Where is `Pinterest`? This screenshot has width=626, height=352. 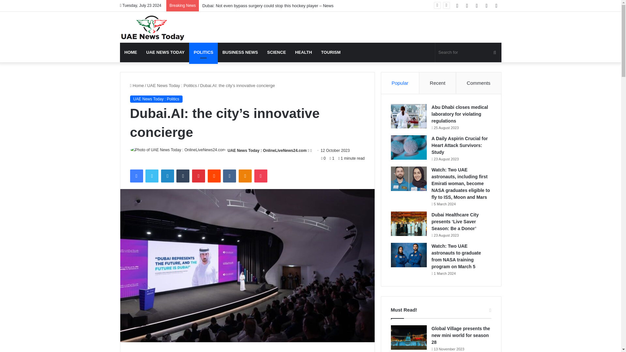
Pinterest is located at coordinates (199, 176).